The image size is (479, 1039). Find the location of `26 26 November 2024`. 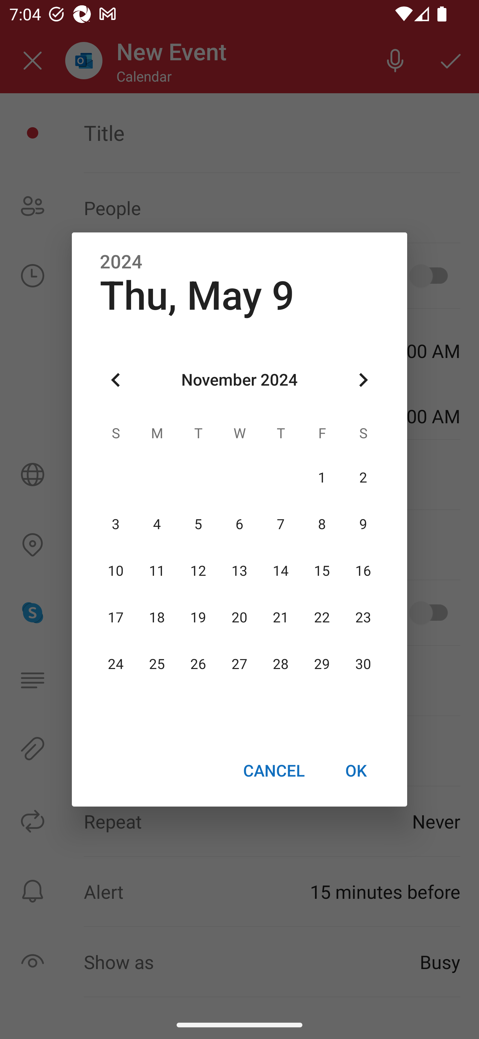

26 26 November 2024 is located at coordinates (198, 664).